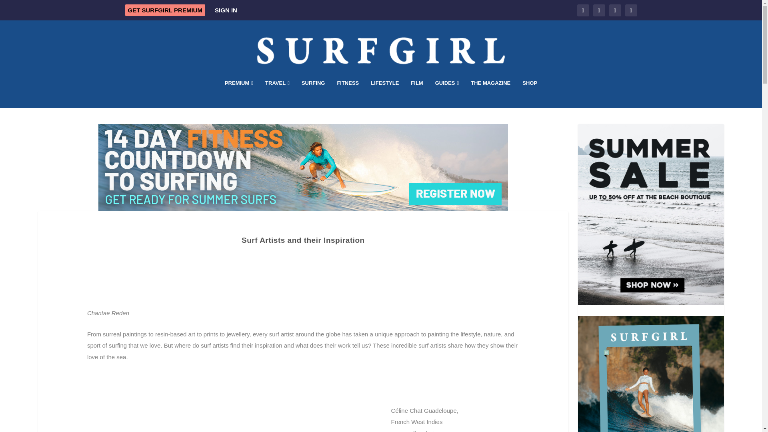 Image resolution: width=768 pixels, height=432 pixels. What do you see at coordinates (239, 94) in the screenshot?
I see `PREMIUM` at bounding box center [239, 94].